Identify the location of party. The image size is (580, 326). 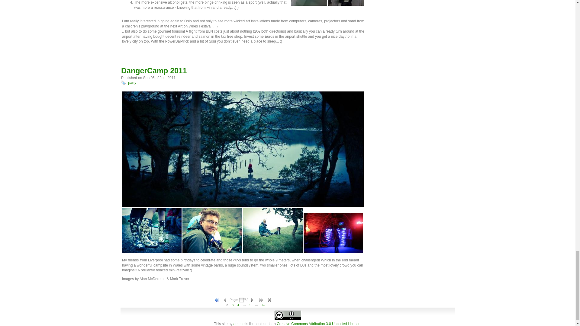
(132, 82).